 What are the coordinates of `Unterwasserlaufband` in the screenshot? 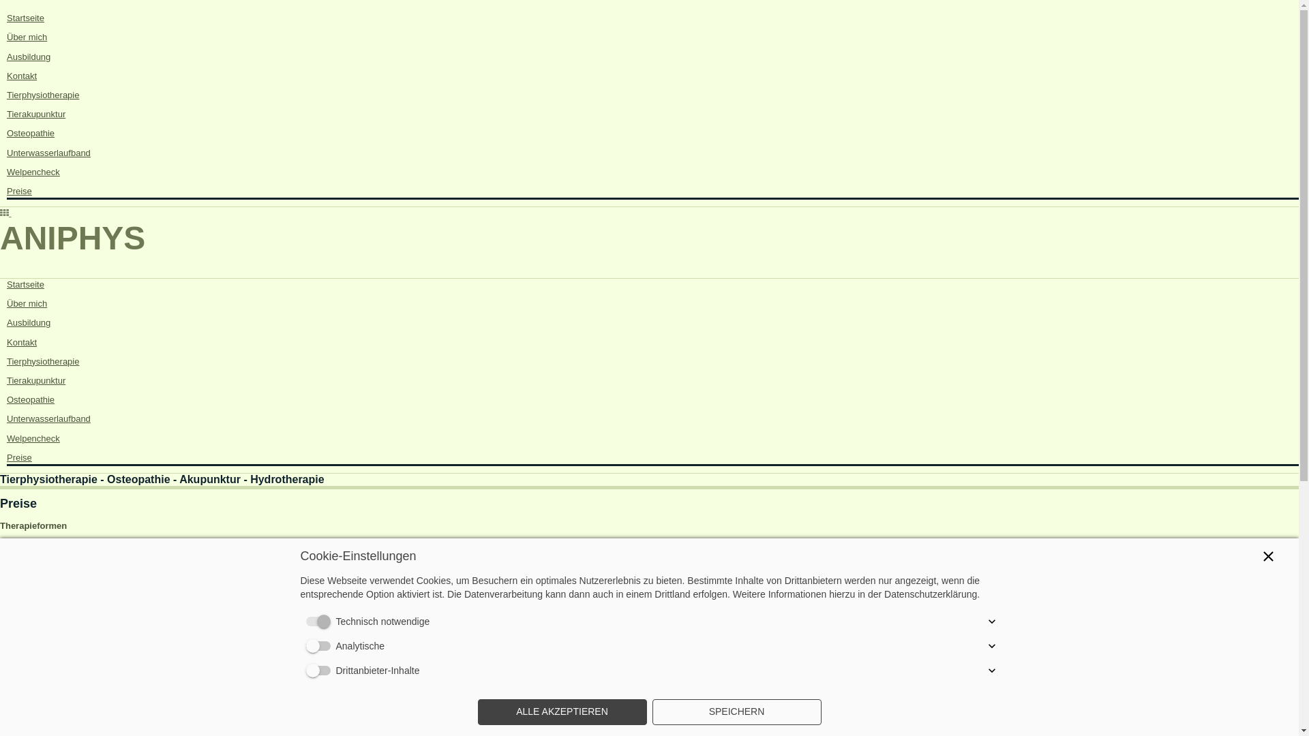 It's located at (49, 418).